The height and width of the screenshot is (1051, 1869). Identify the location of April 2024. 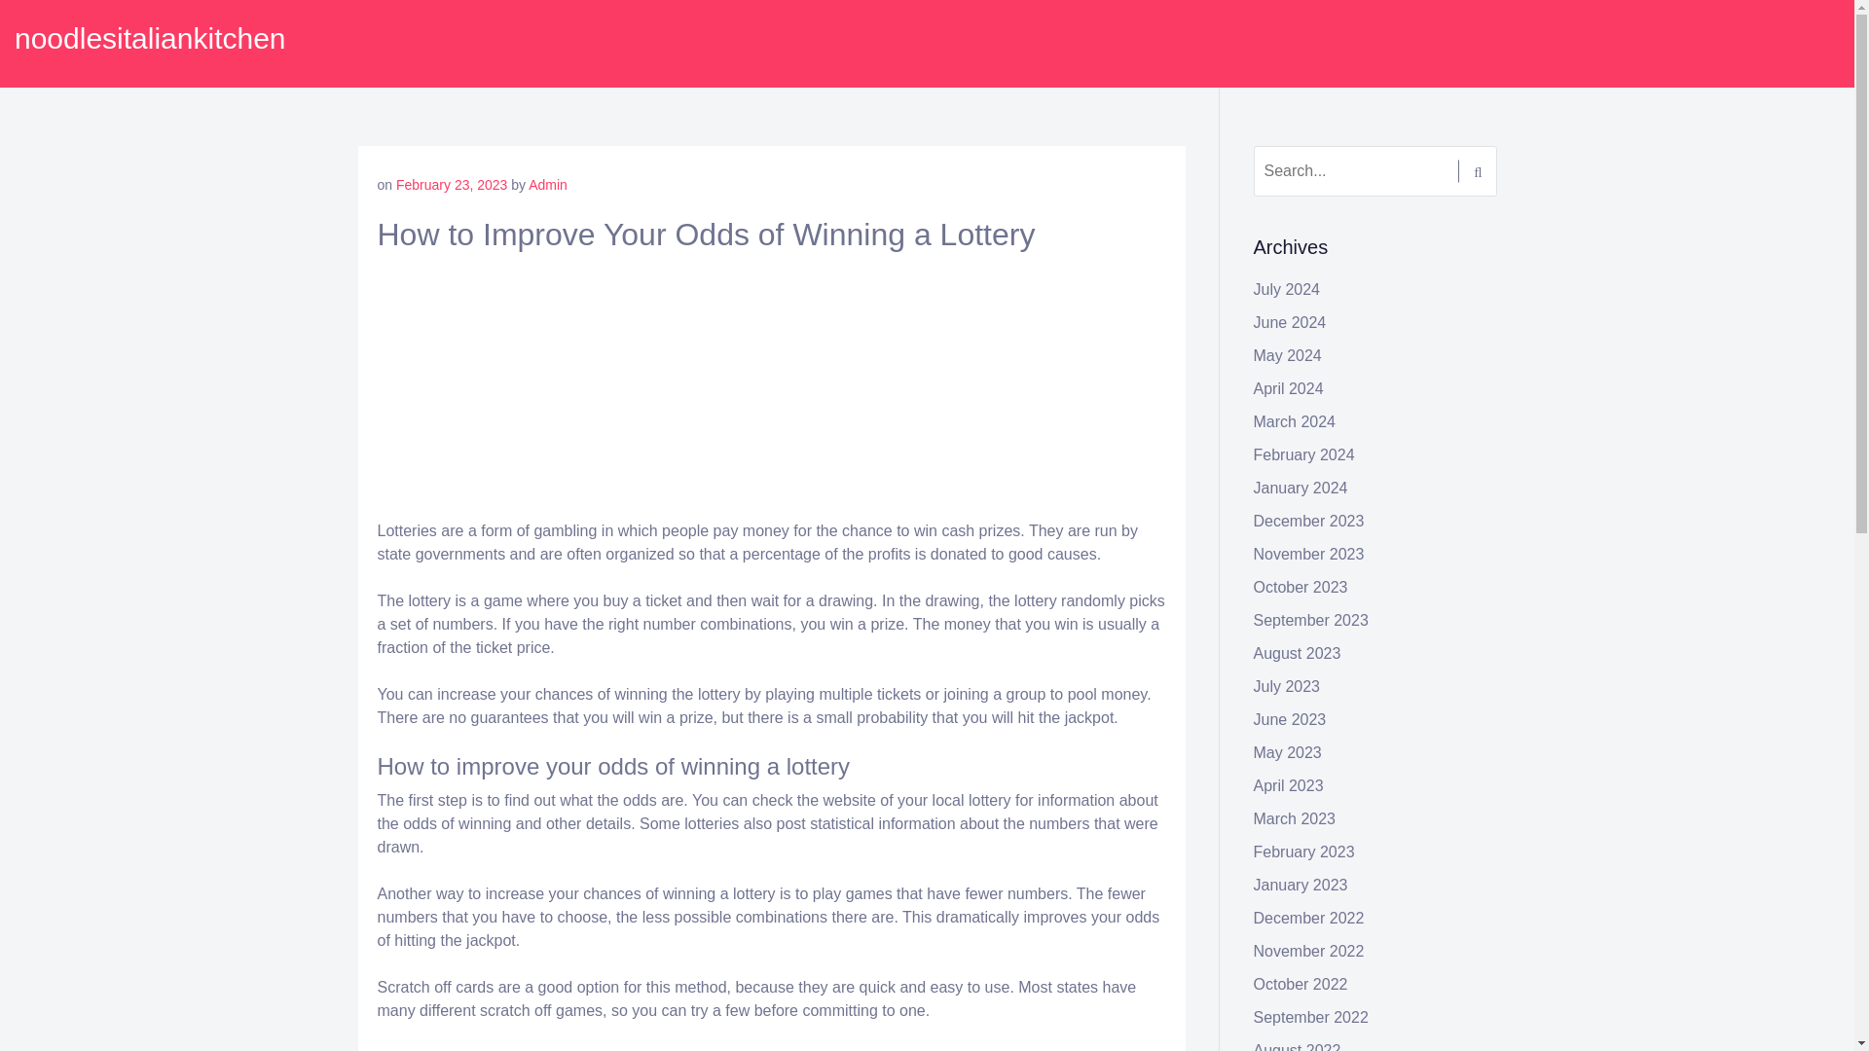
(1289, 388).